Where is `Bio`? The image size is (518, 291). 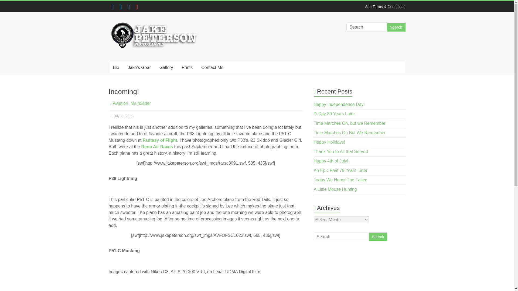
Bio is located at coordinates (115, 67).